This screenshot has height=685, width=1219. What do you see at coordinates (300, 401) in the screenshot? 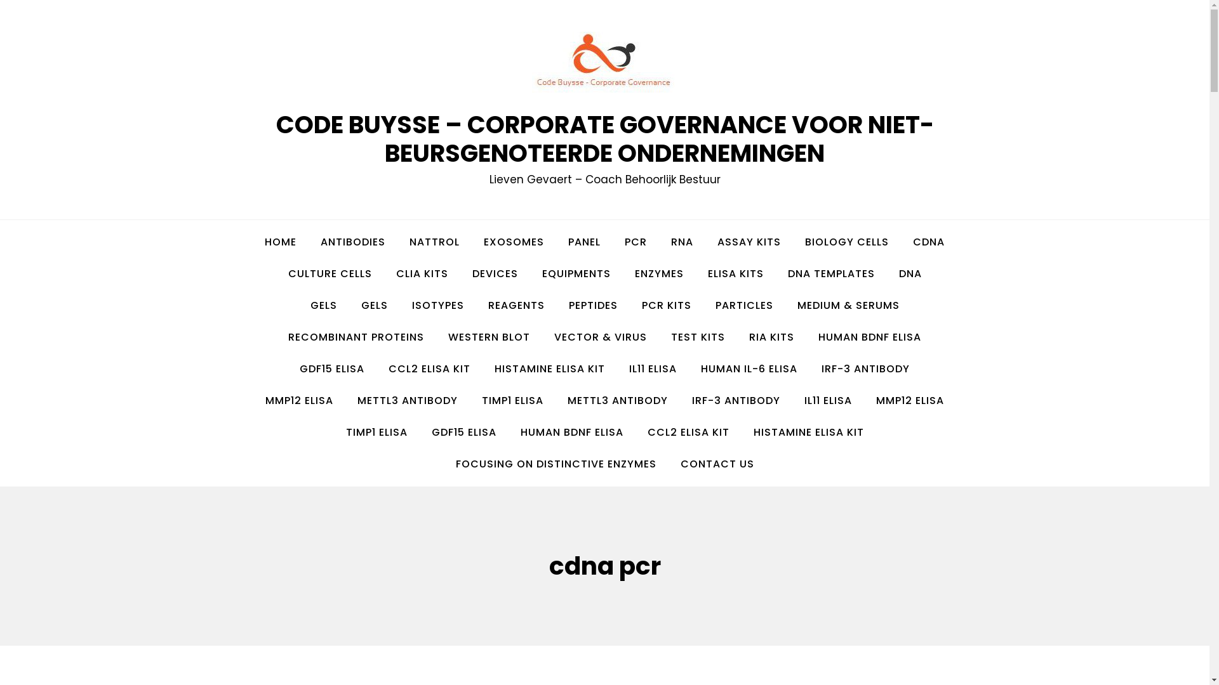
I see `MMP12 ELISA` at bounding box center [300, 401].